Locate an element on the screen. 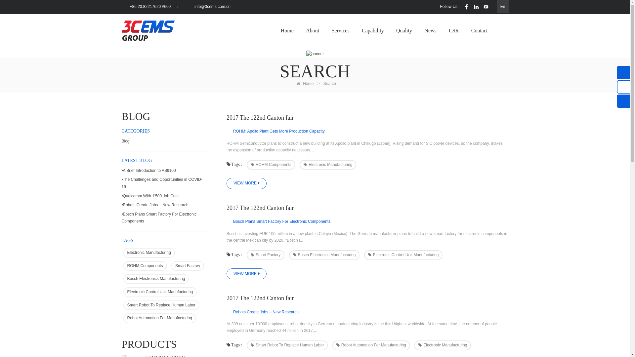 This screenshot has width=635, height=357. Smart Factory is located at coordinates (266, 255).